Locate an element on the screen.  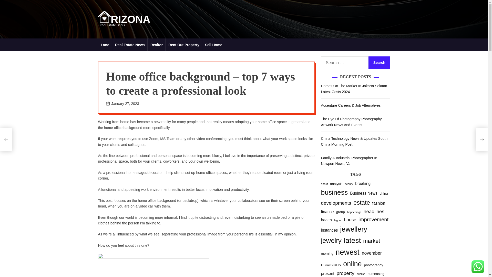
about is located at coordinates (324, 184).